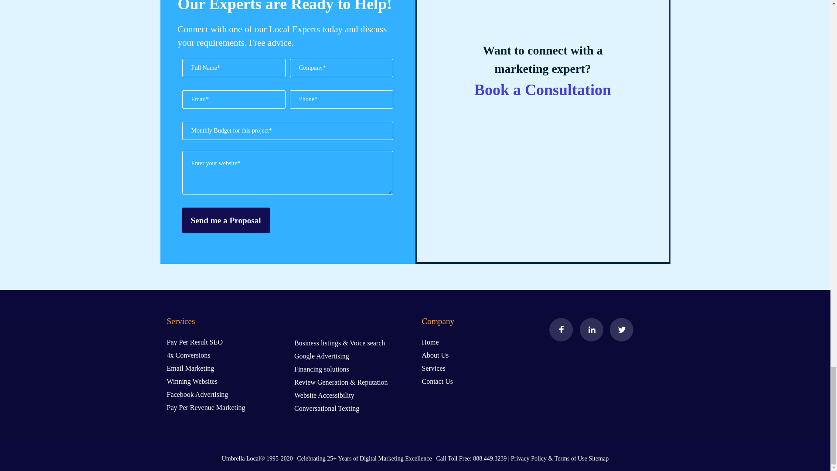  Describe the element at coordinates (324, 395) in the screenshot. I see `Website Accessibility` at that location.